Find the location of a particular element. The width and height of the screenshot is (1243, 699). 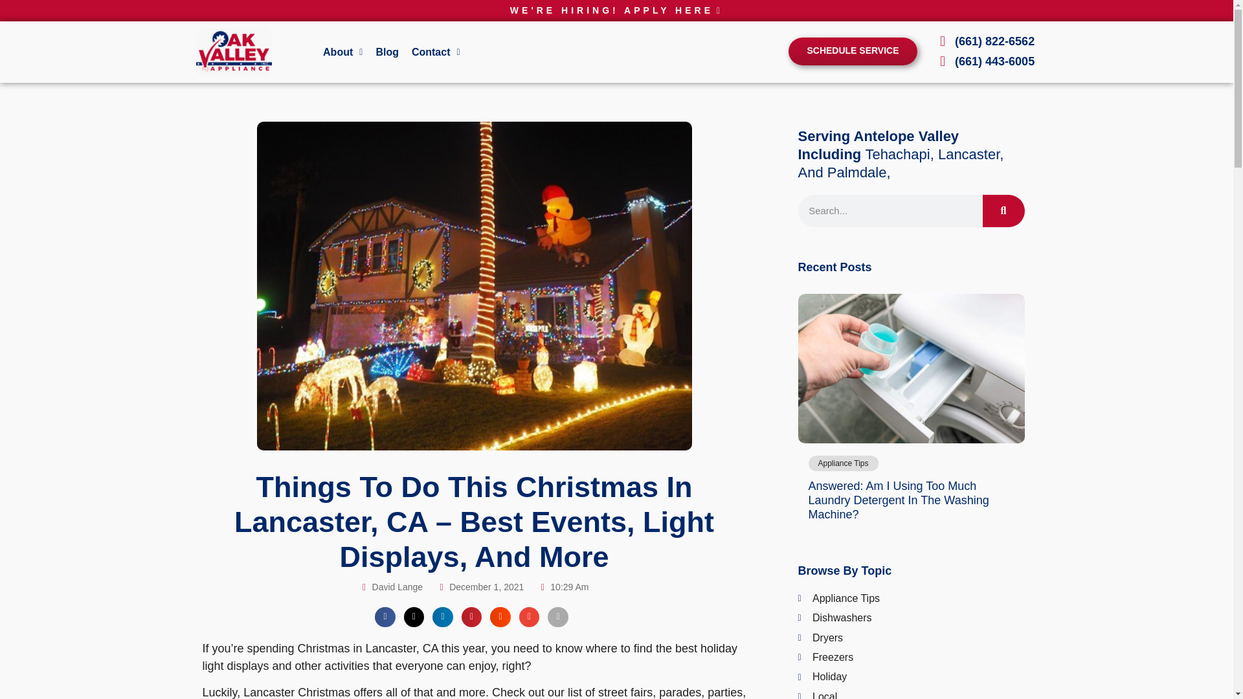

David Lange is located at coordinates (392, 588).